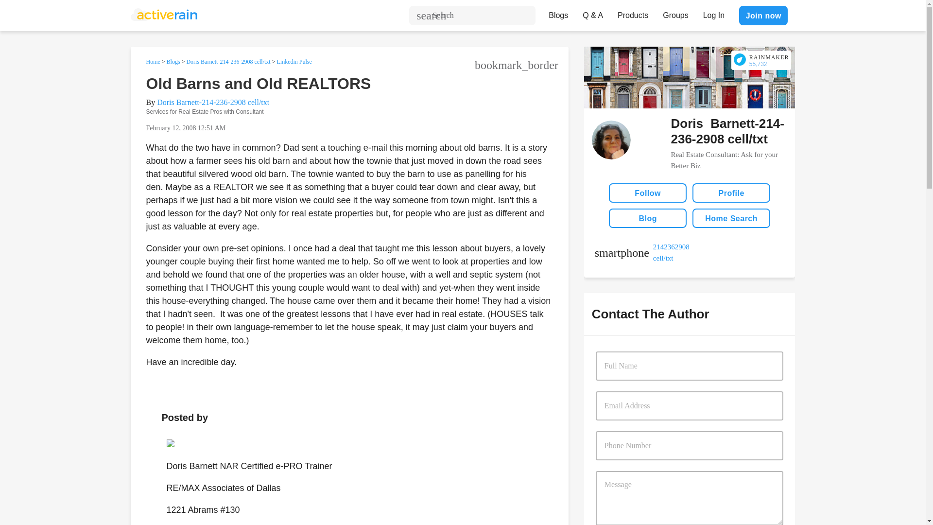 The height and width of the screenshot is (525, 933). What do you see at coordinates (153, 61) in the screenshot?
I see `Home` at bounding box center [153, 61].